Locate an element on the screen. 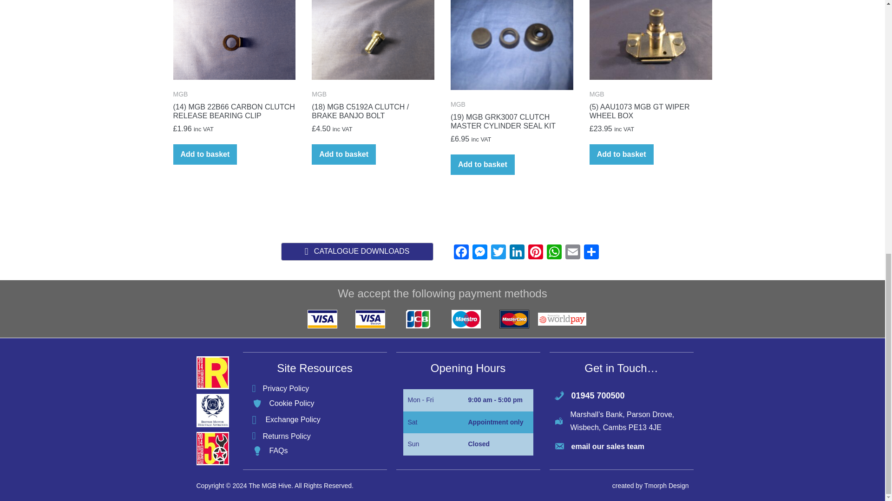 This screenshot has width=892, height=501. WhatsApp is located at coordinates (553, 253).